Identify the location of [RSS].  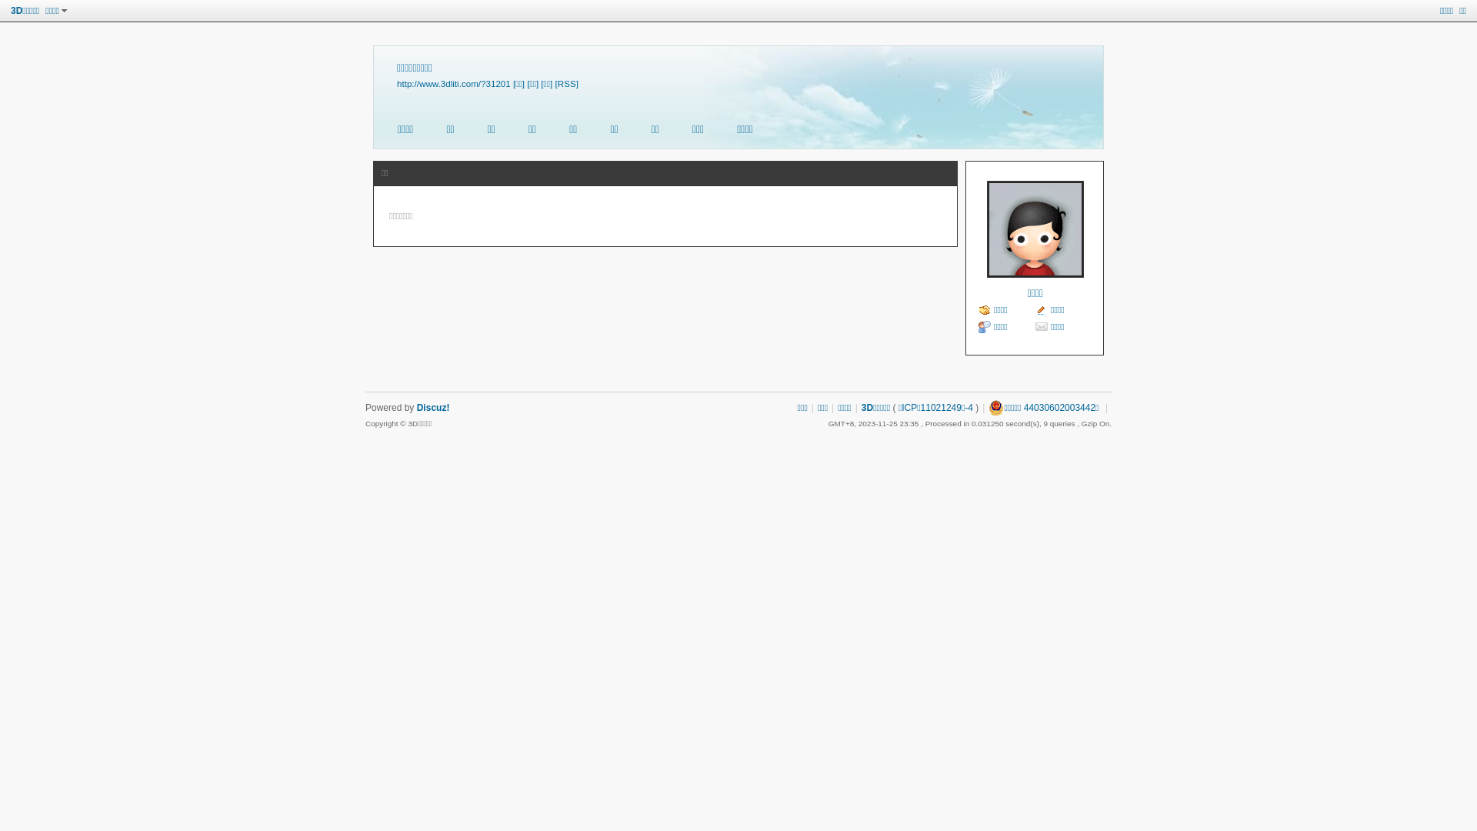
(567, 83).